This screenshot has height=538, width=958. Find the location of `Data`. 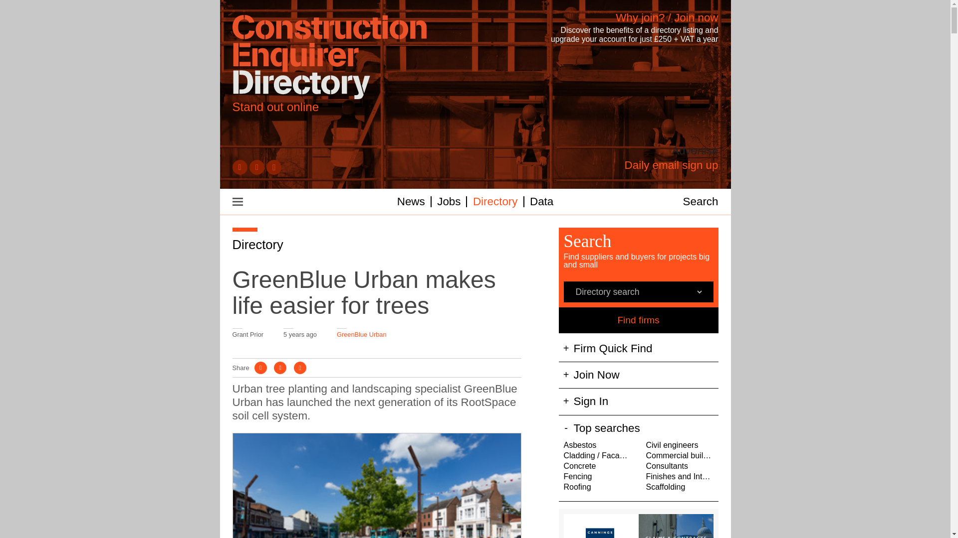

Data is located at coordinates (541, 201).